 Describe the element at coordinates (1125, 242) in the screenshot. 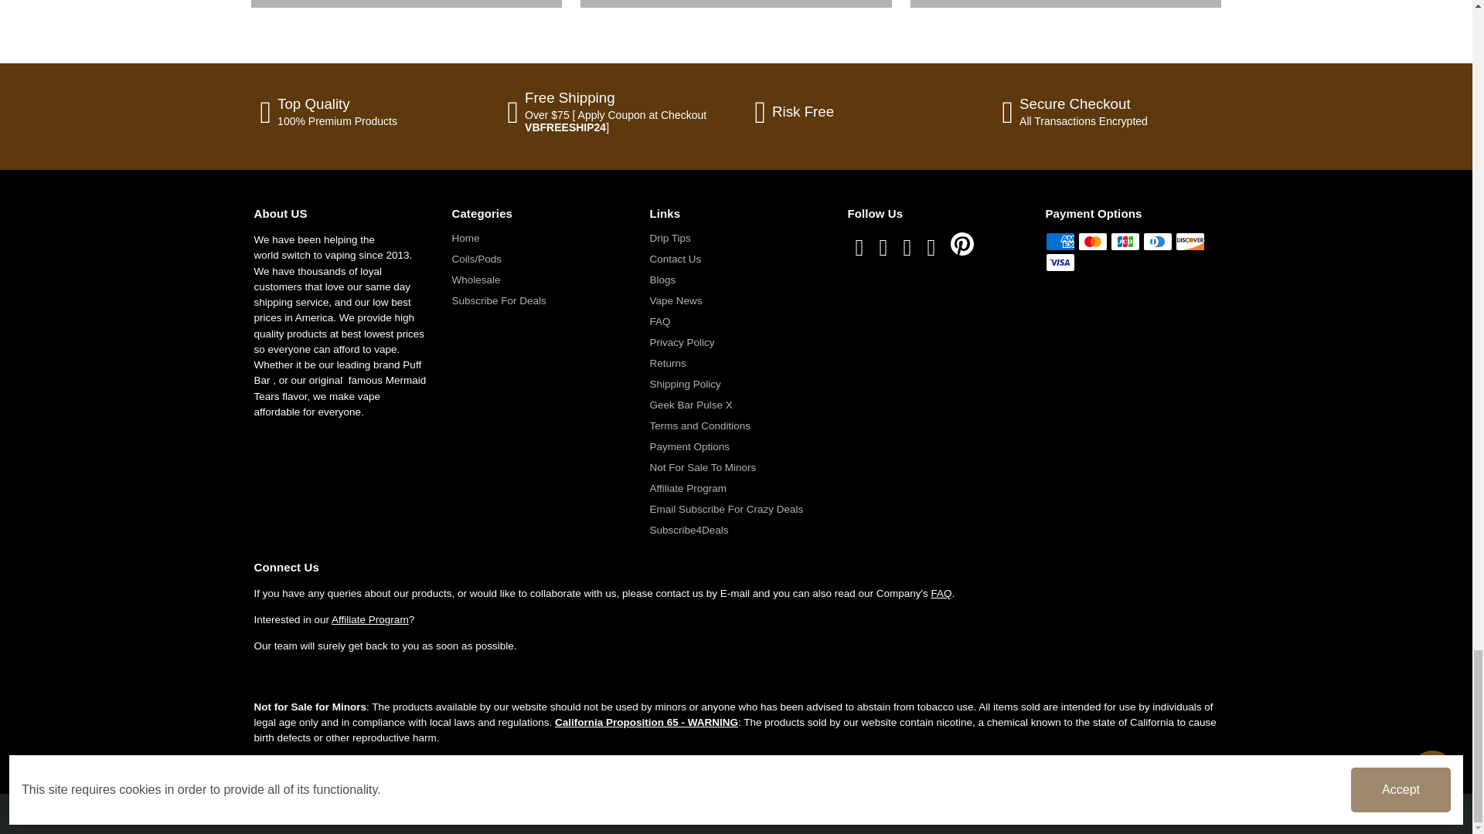

I see `JCB` at that location.